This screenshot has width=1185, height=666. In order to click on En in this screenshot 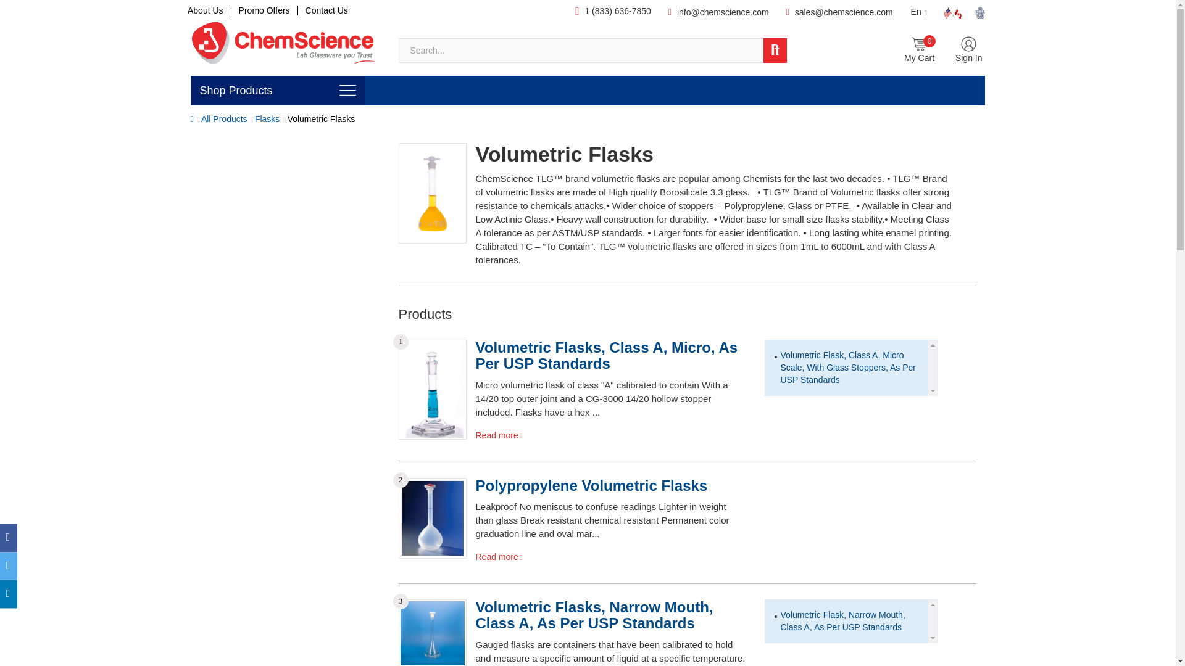, I will do `click(919, 12)`.